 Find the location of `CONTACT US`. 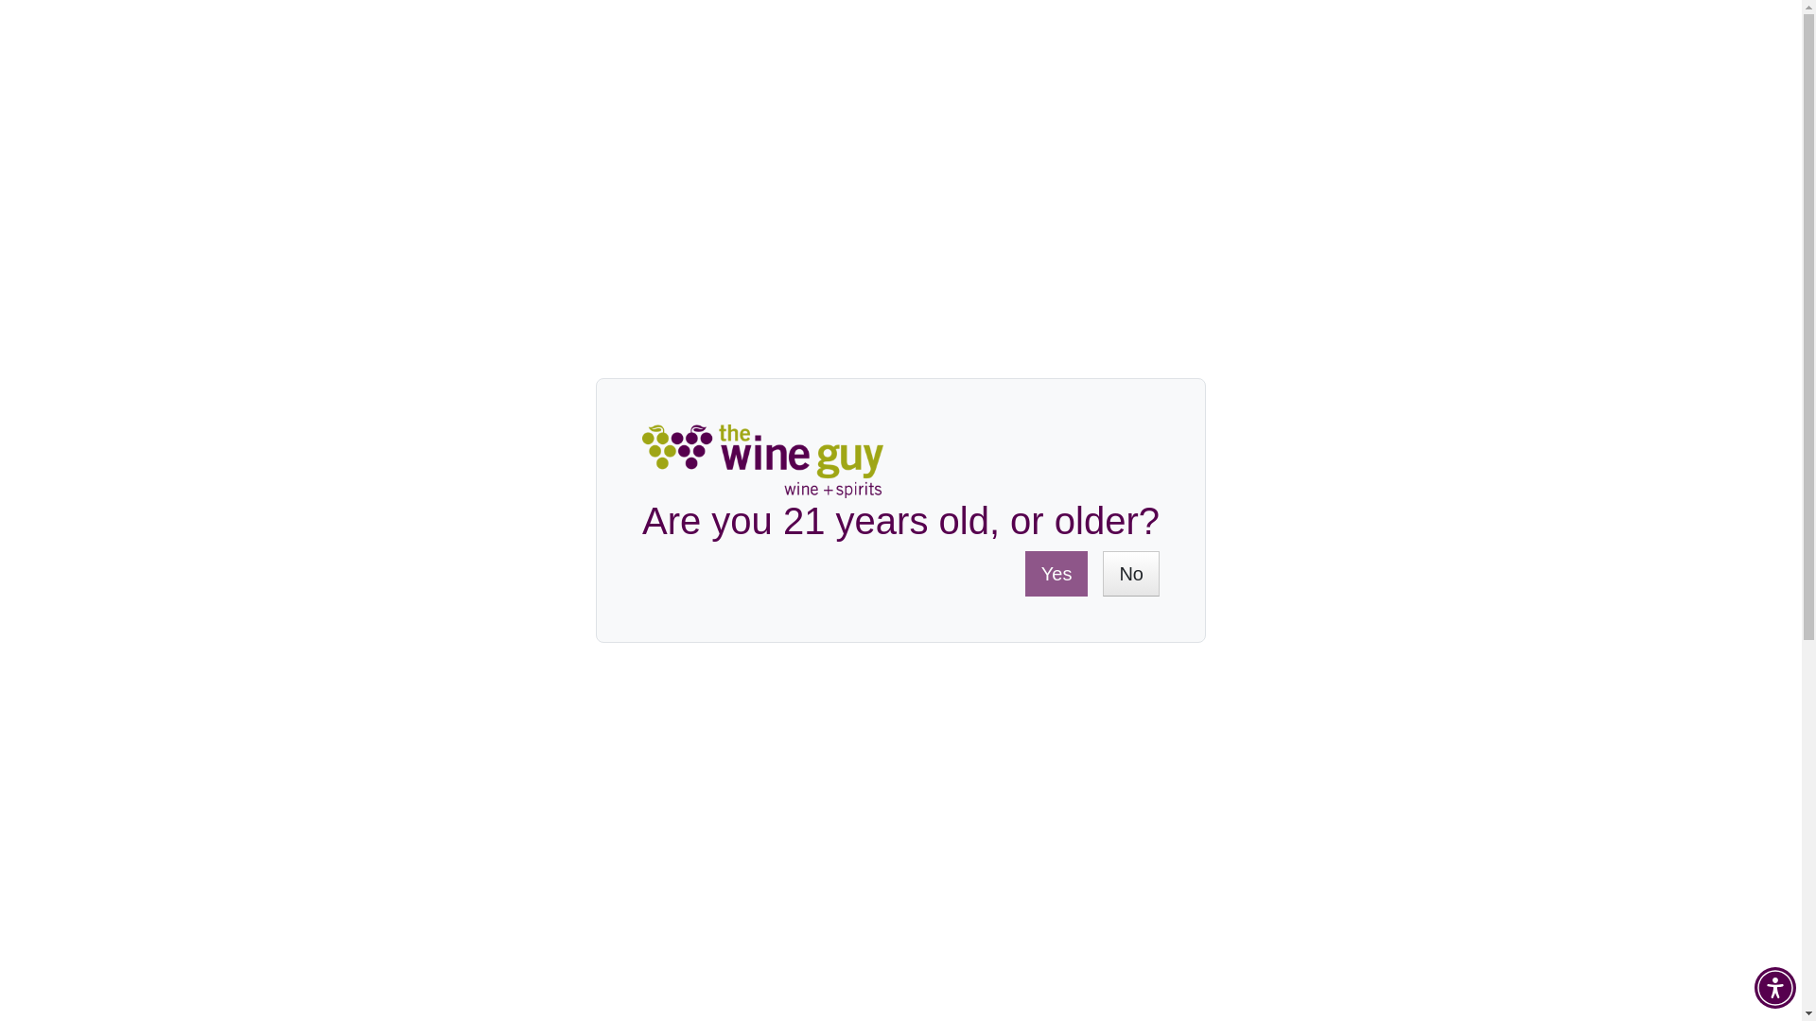

CONTACT US is located at coordinates (1568, 72).